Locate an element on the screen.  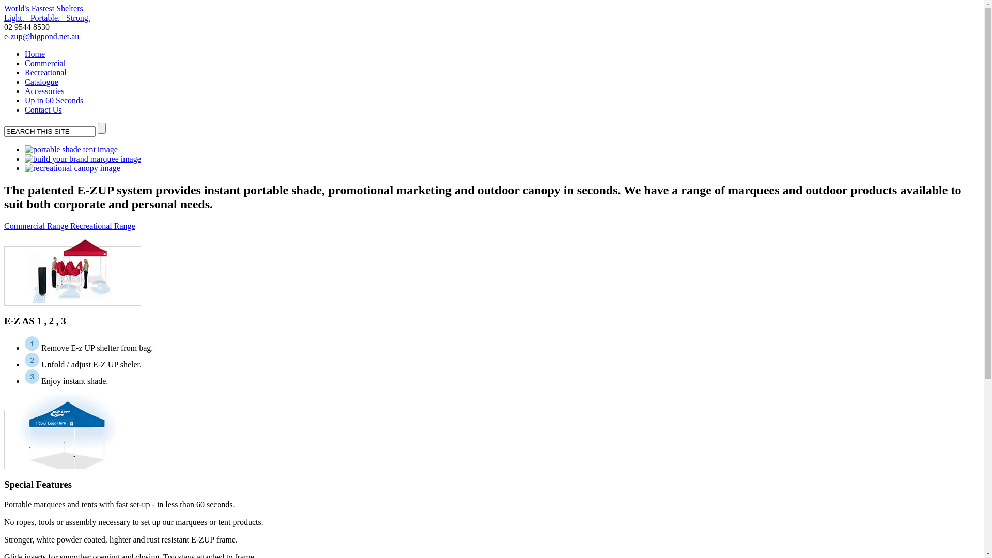
Commercial Range is located at coordinates (37, 226).